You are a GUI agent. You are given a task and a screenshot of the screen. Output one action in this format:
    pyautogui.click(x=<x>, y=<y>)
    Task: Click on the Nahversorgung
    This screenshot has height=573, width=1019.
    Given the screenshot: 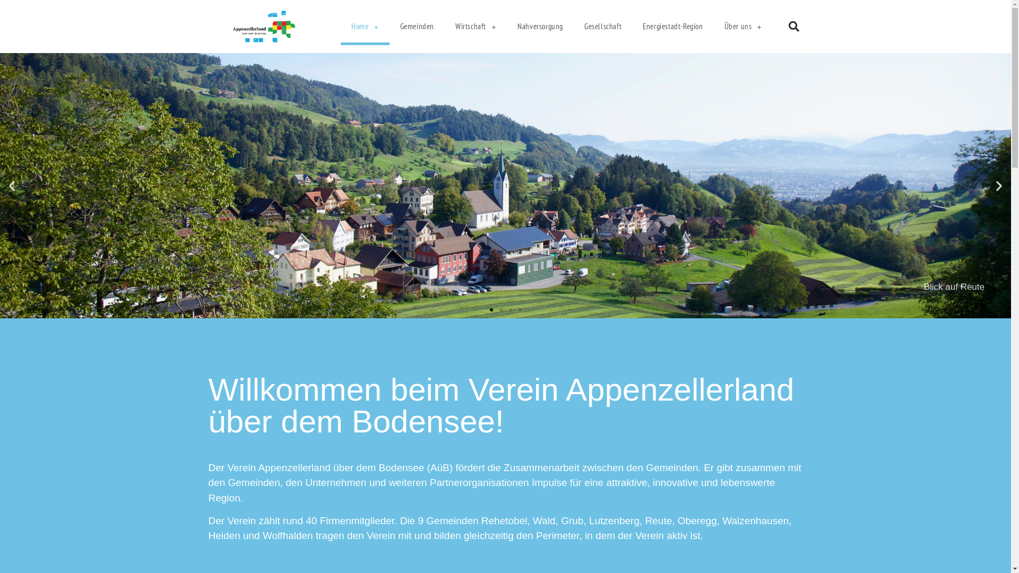 What is the action you would take?
    pyautogui.click(x=540, y=27)
    